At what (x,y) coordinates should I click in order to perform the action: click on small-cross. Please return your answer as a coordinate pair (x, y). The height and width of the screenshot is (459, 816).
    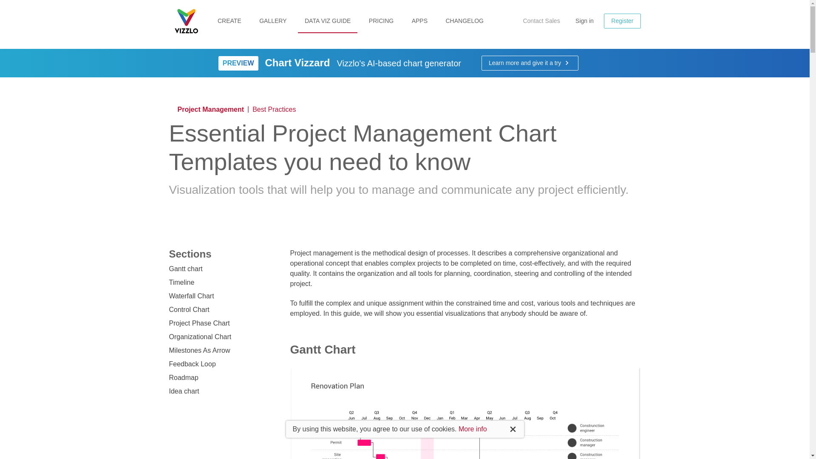
    Looking at the image, I should click on (413, 236).